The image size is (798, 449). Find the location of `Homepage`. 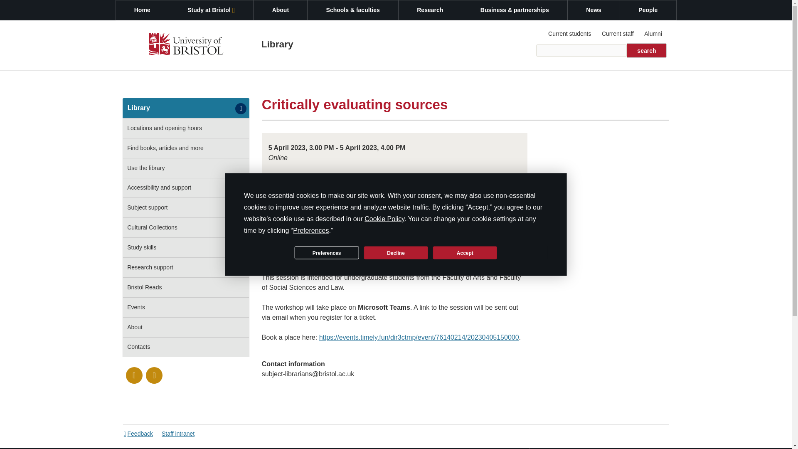

Homepage is located at coordinates (186, 45).